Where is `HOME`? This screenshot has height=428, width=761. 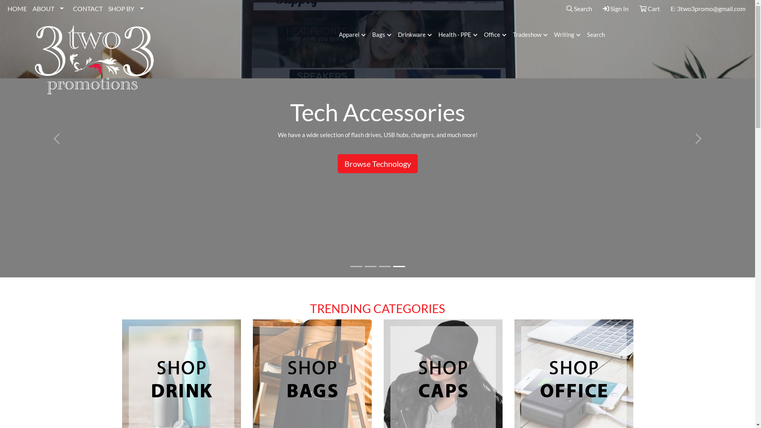 HOME is located at coordinates (17, 9).